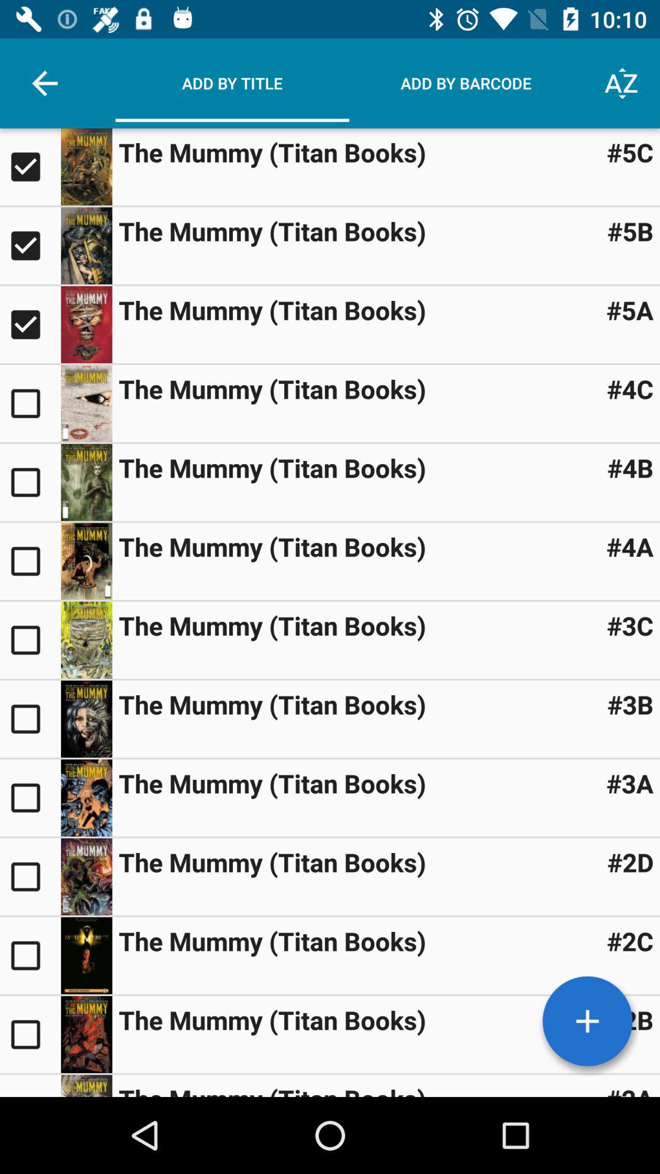  What do you see at coordinates (629, 547) in the screenshot?
I see `swipe to #4a icon` at bounding box center [629, 547].